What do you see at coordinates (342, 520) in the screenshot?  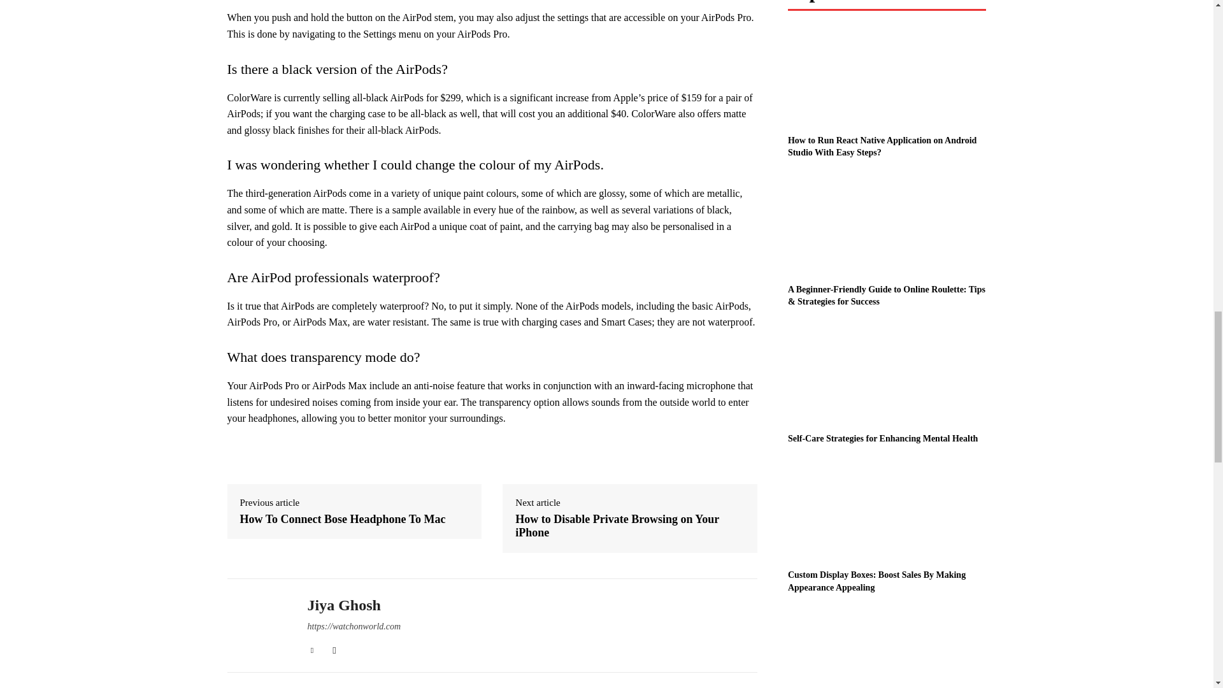 I see `How To Connect Bose Headphone To Mac` at bounding box center [342, 520].